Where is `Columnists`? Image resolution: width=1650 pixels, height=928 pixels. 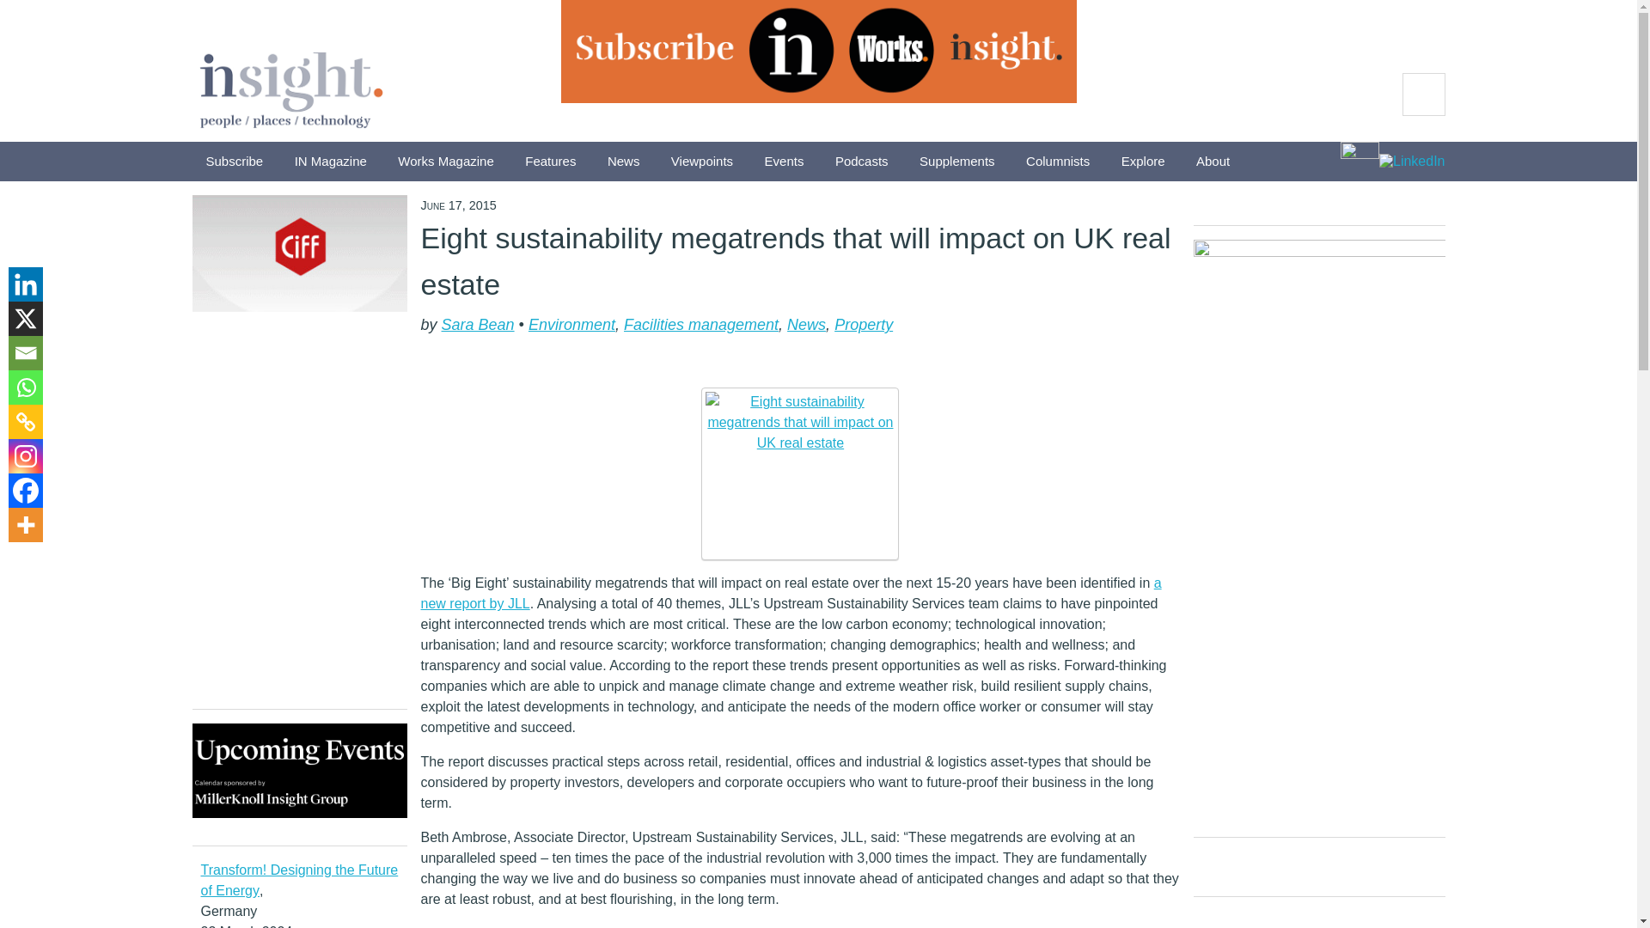 Columnists is located at coordinates (1058, 162).